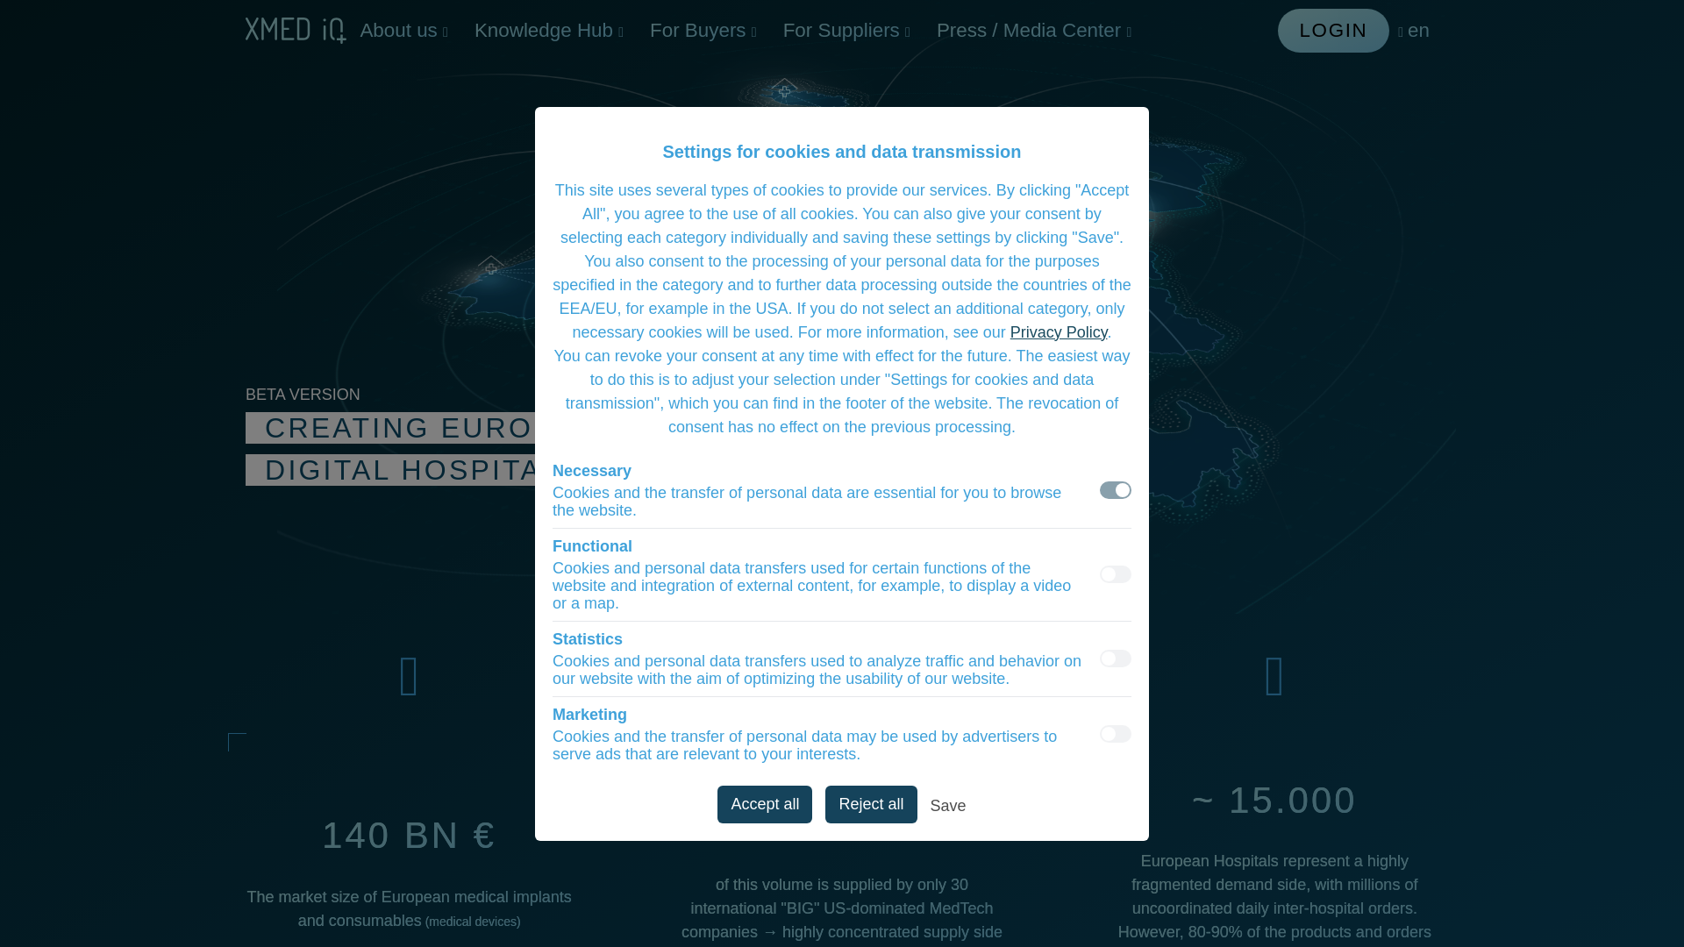 This screenshot has height=947, width=1684. What do you see at coordinates (1116, 733) in the screenshot?
I see `on` at bounding box center [1116, 733].